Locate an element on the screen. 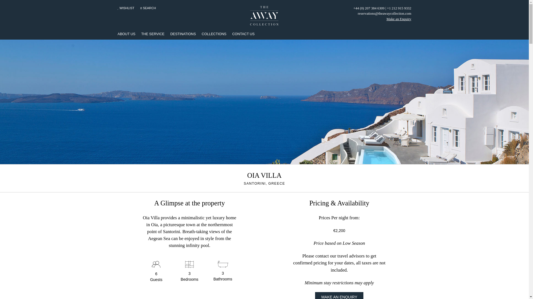 This screenshot has height=299, width=533. THE SERVICE is located at coordinates (153, 34).